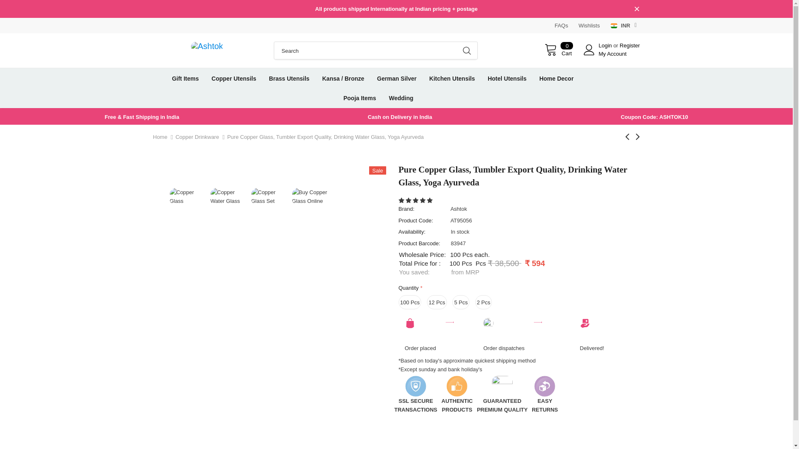  Describe the element at coordinates (630, 45) in the screenshot. I see `Register` at that location.